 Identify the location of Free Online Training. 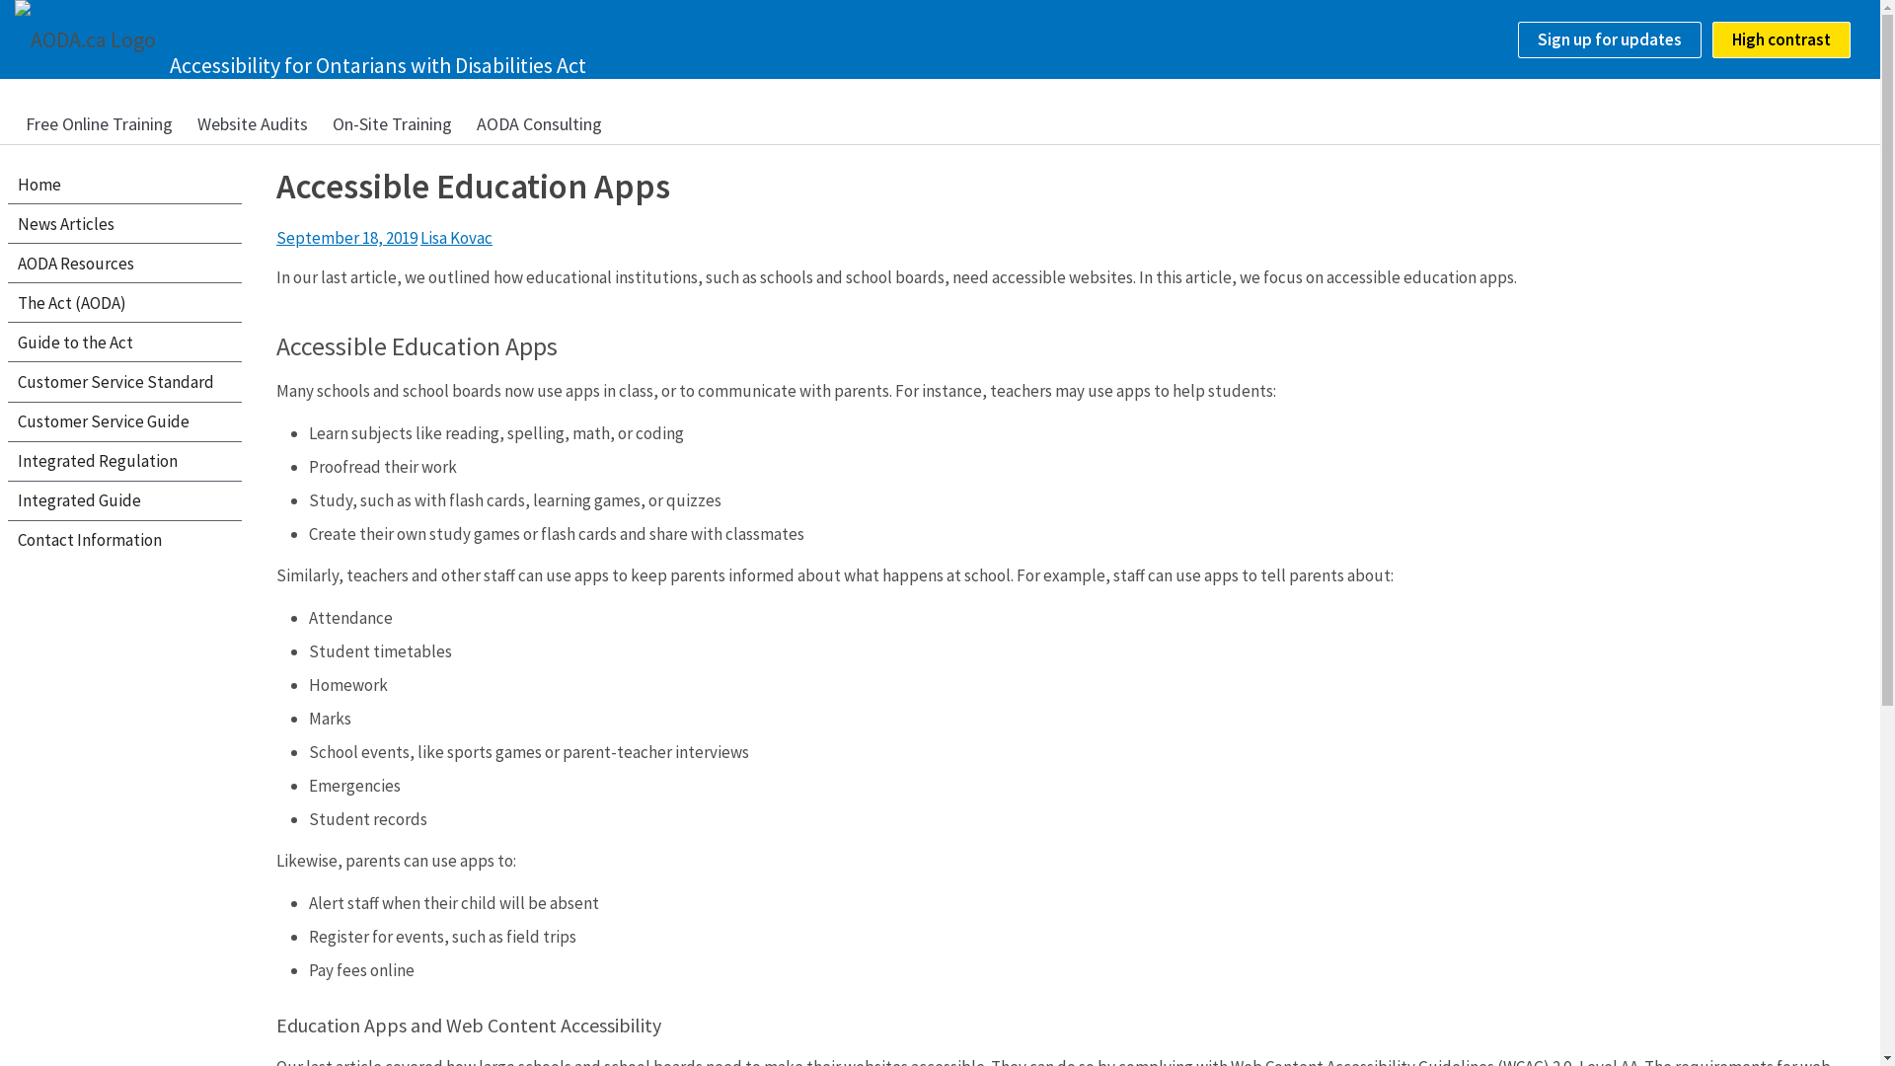
(99, 124).